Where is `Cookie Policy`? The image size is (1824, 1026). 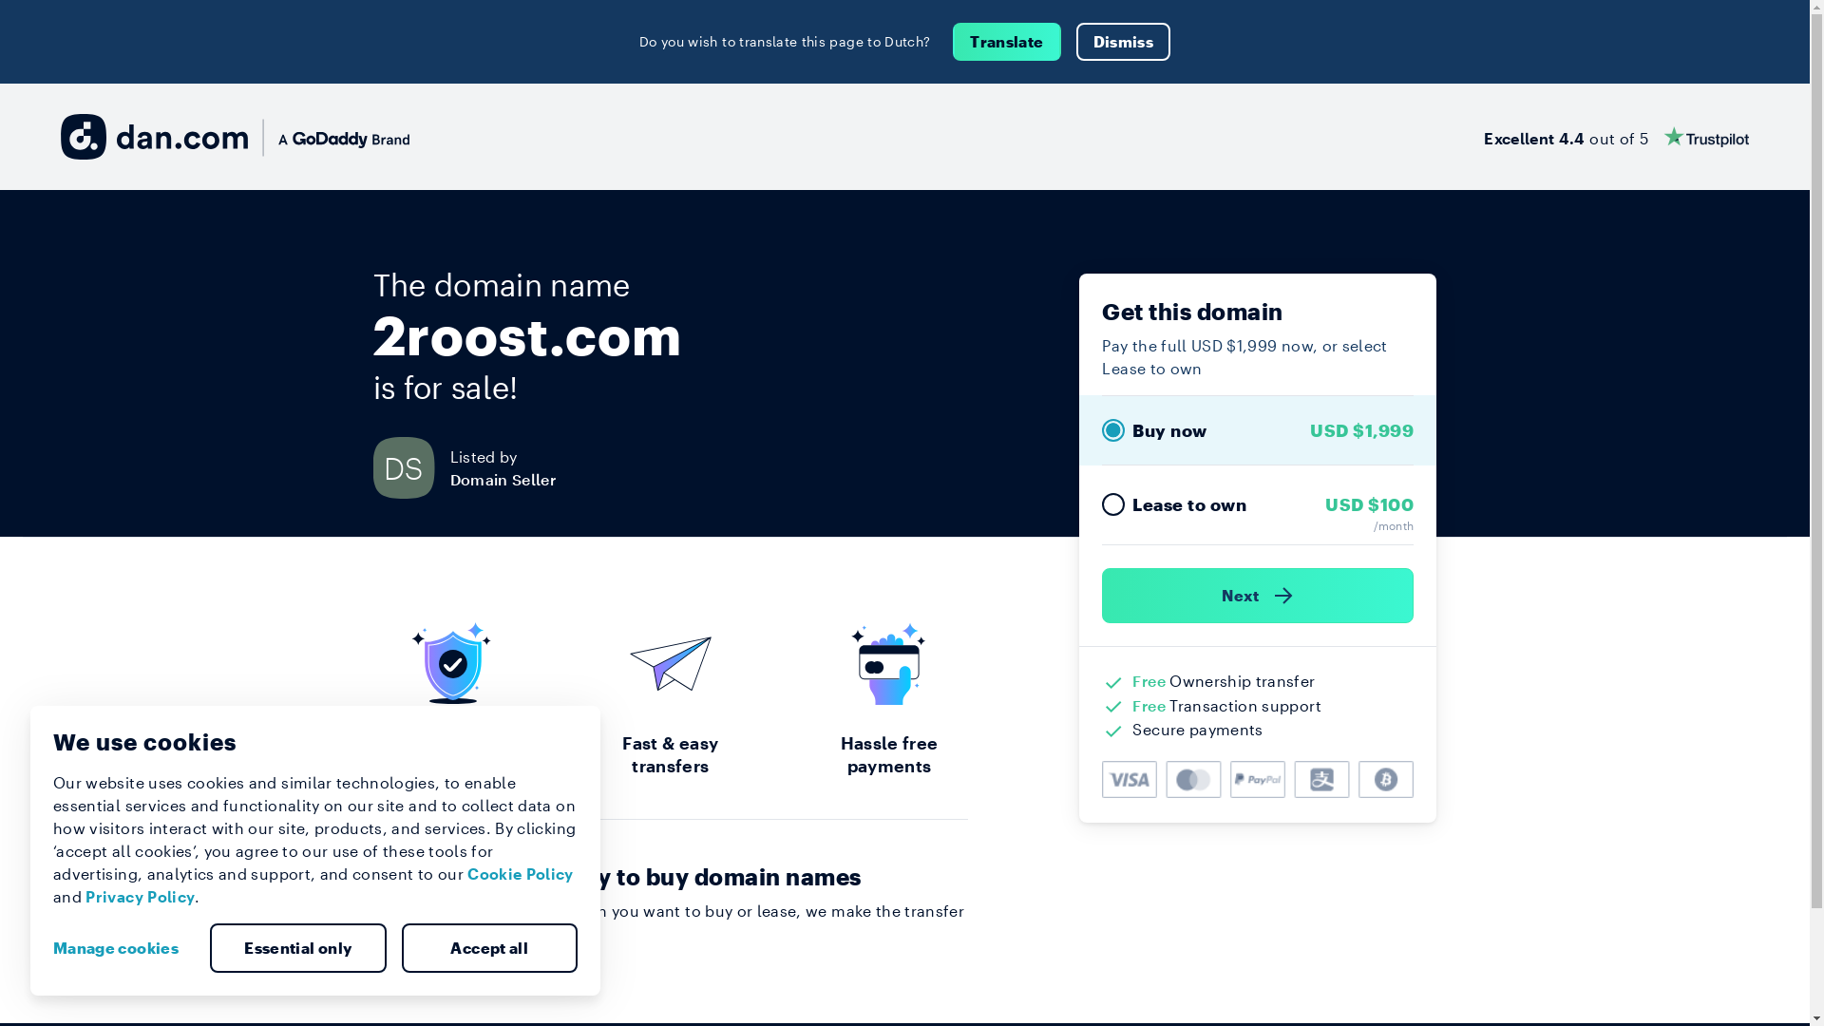 Cookie Policy is located at coordinates (521, 874).